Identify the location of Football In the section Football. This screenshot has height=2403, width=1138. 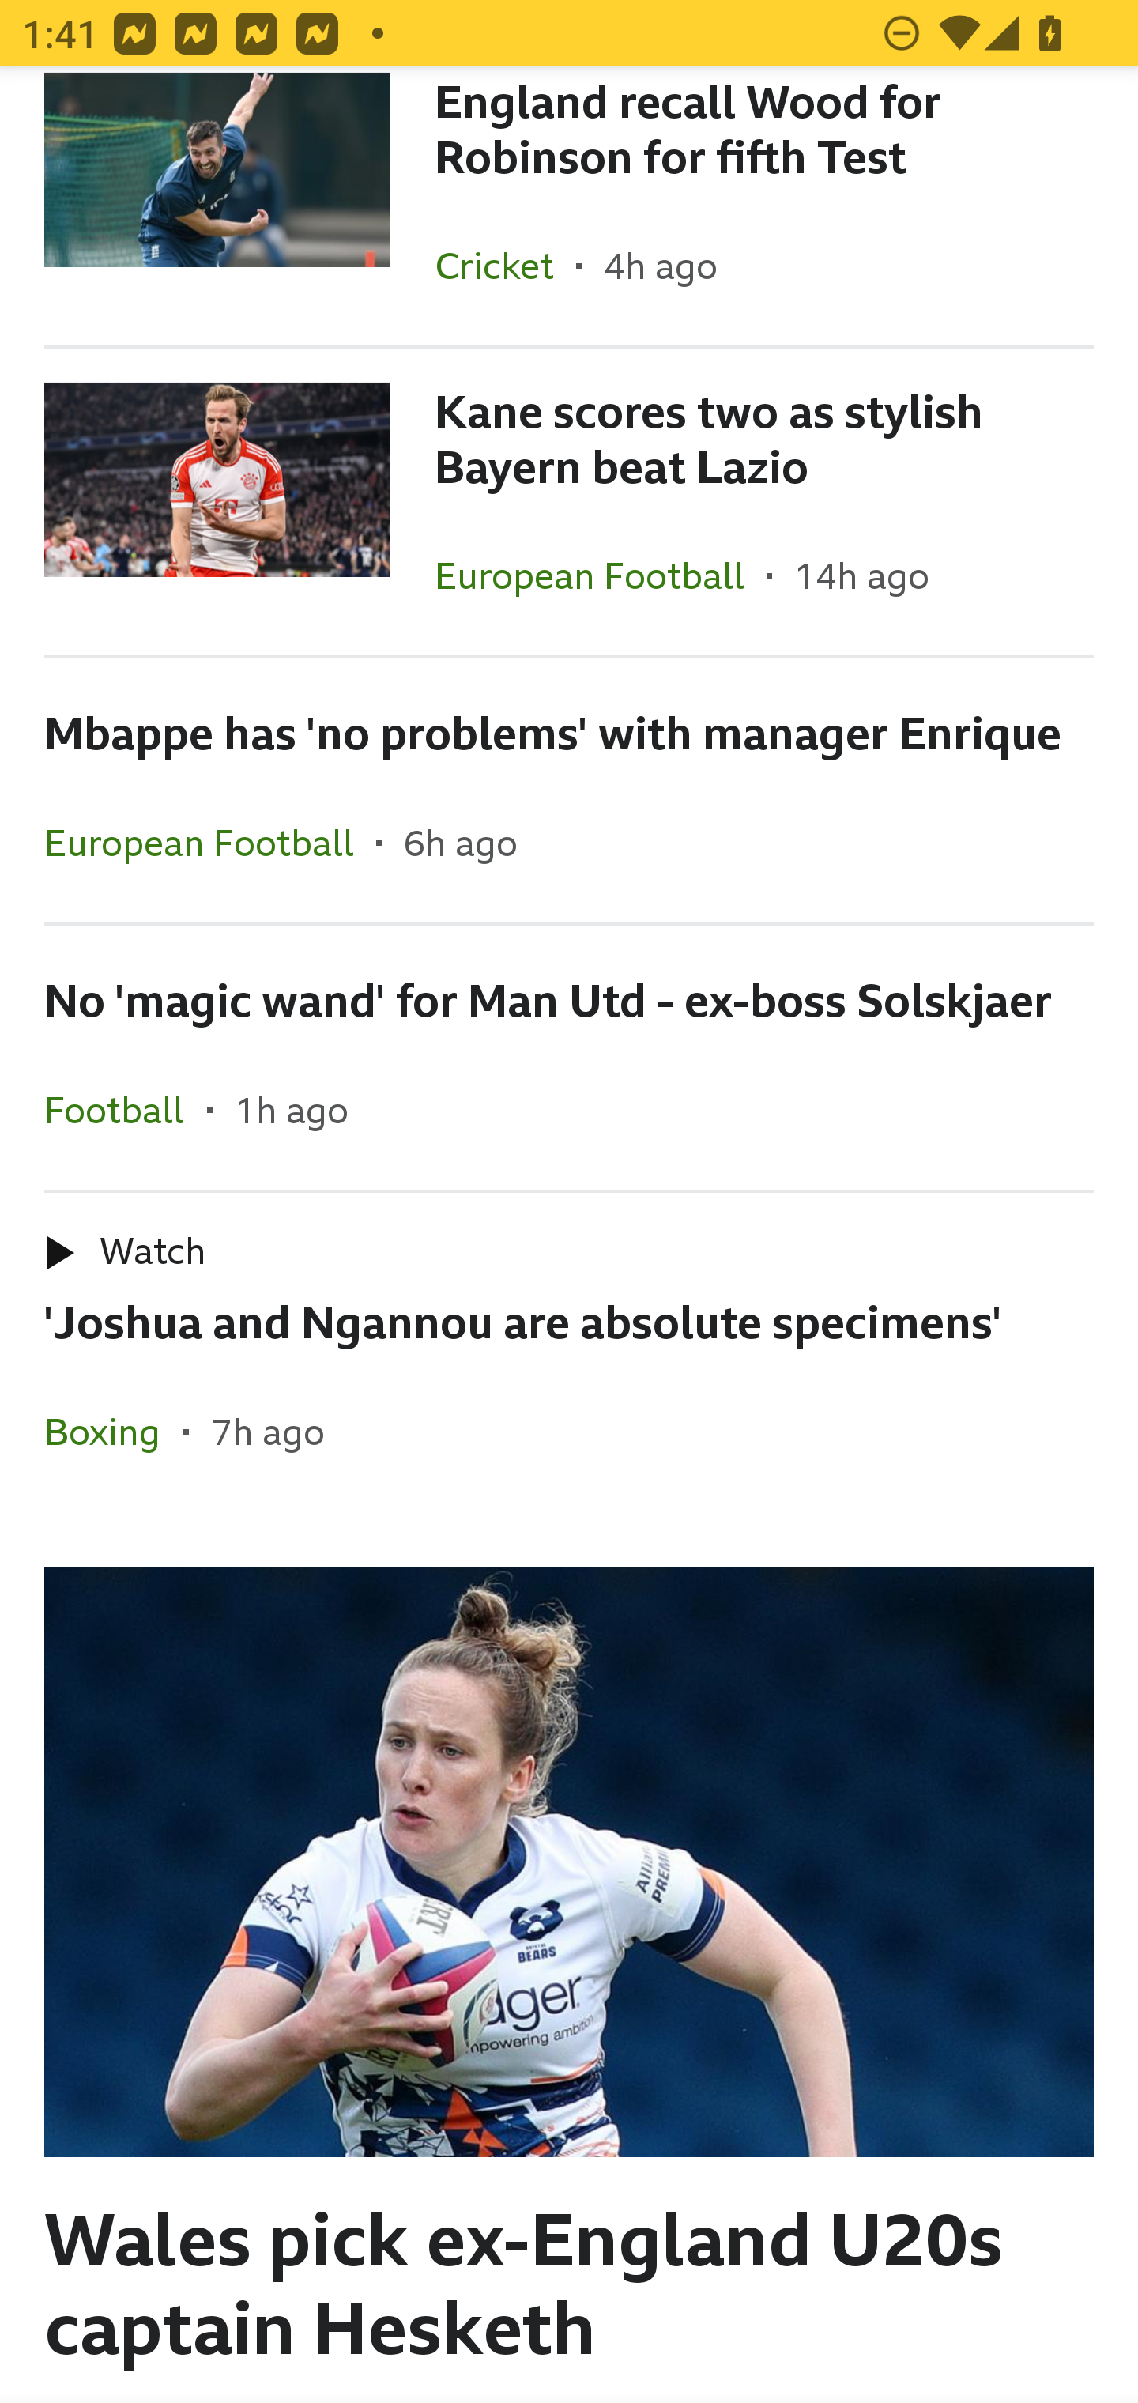
(126, 1110).